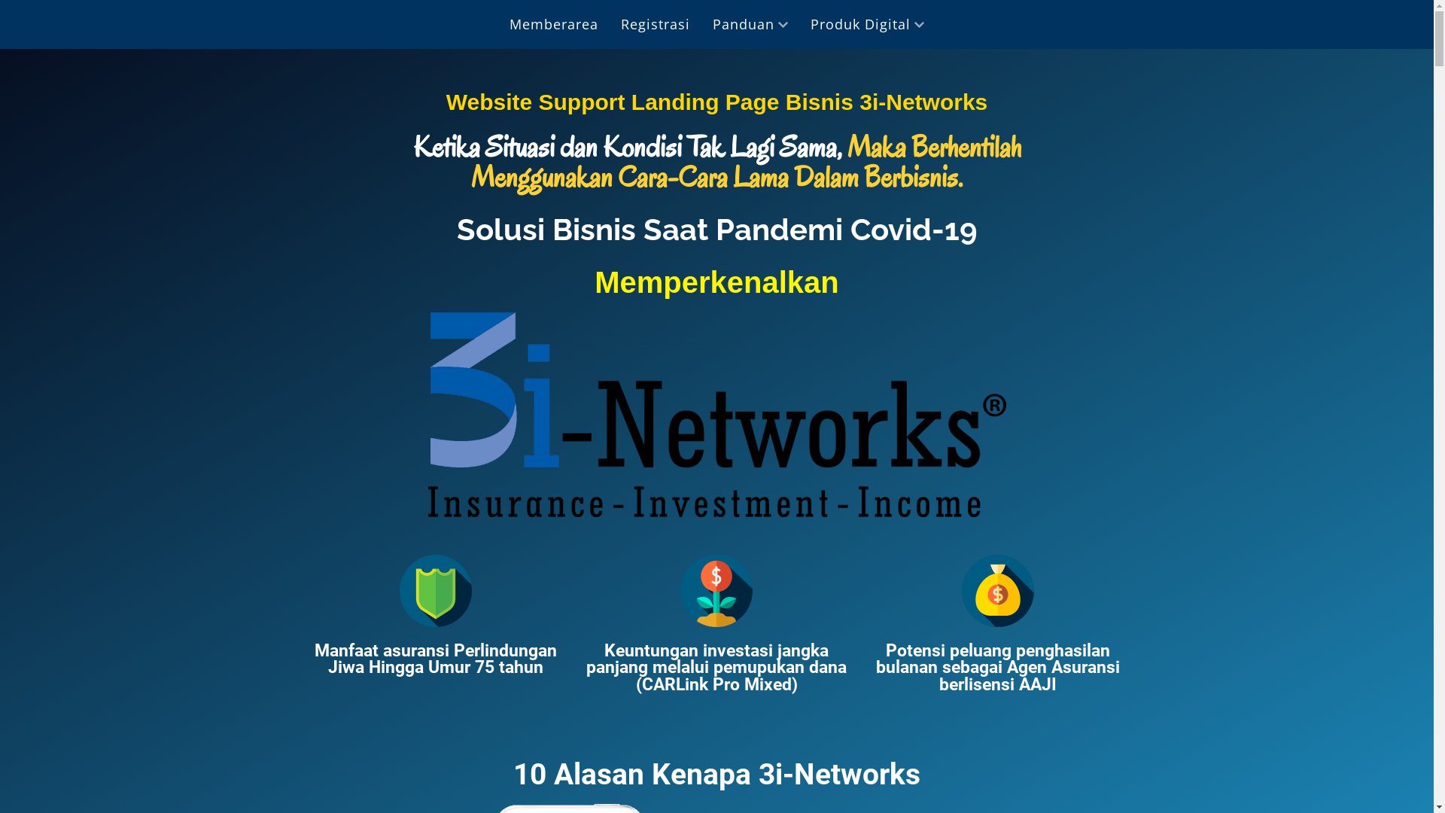 Image resolution: width=1445 pixels, height=813 pixels. What do you see at coordinates (998, 590) in the screenshot?
I see `3i-Networks Peluang Usaha Bisnis Online 3i Networks 3` at bounding box center [998, 590].